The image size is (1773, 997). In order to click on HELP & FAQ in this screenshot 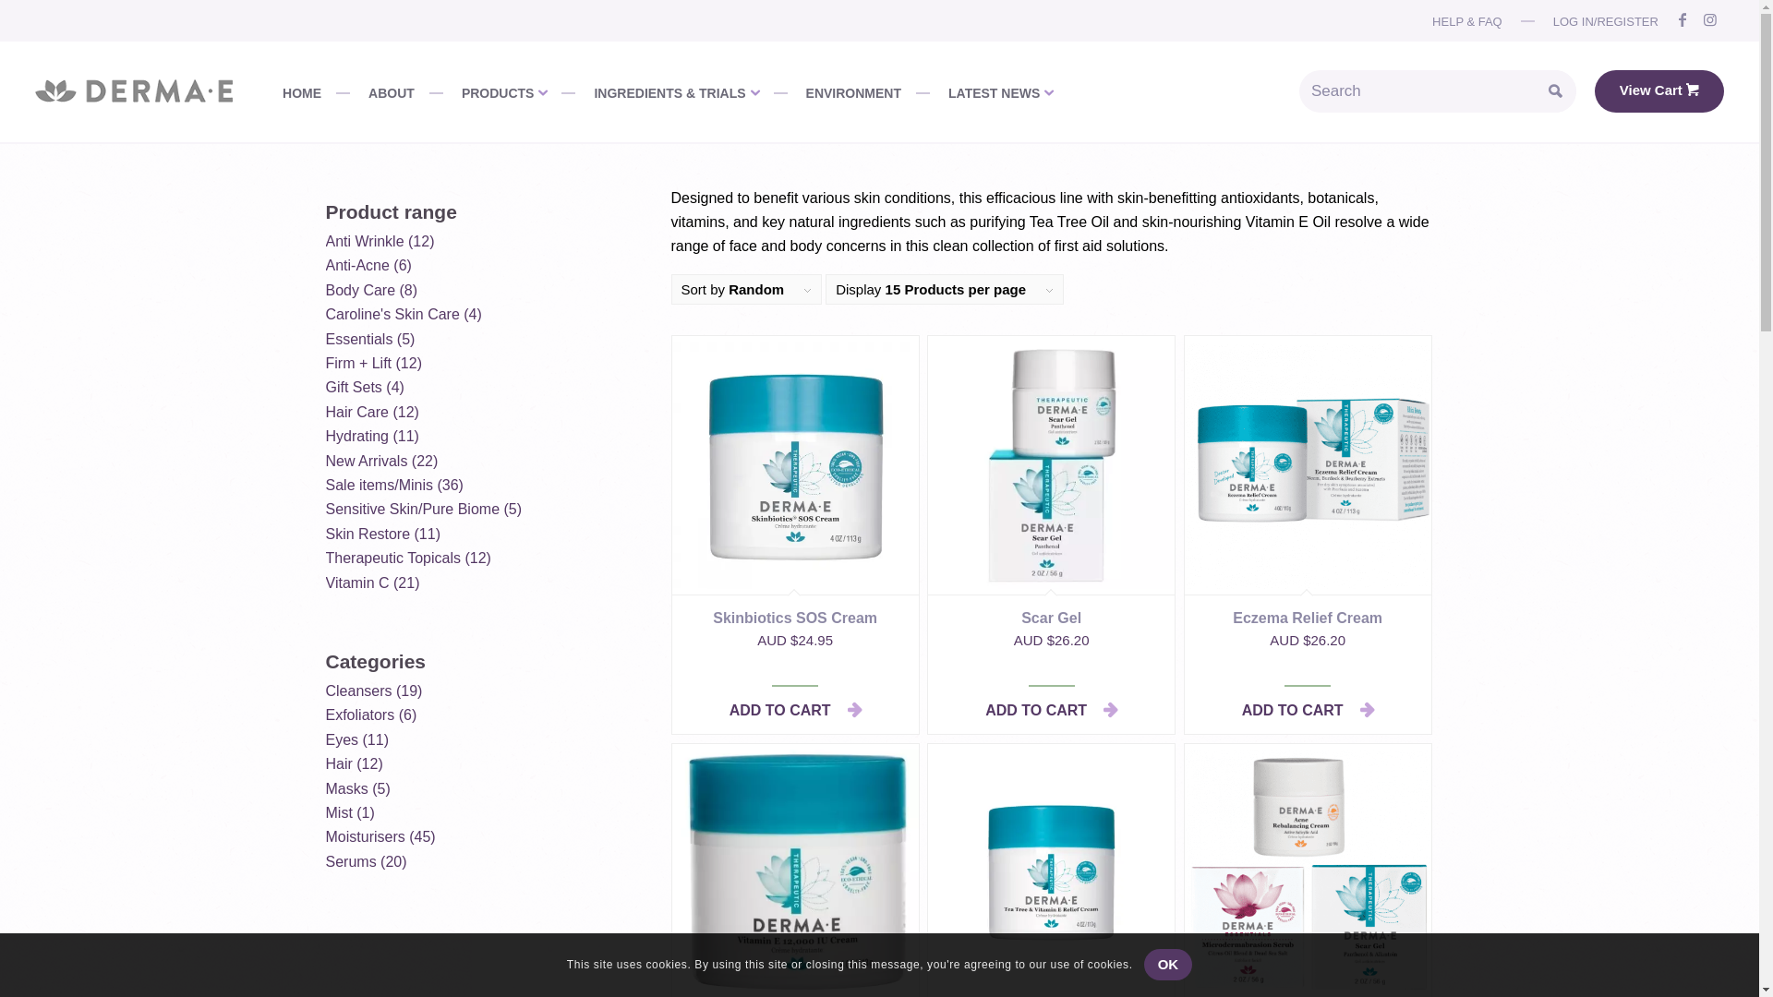, I will do `click(1467, 22)`.